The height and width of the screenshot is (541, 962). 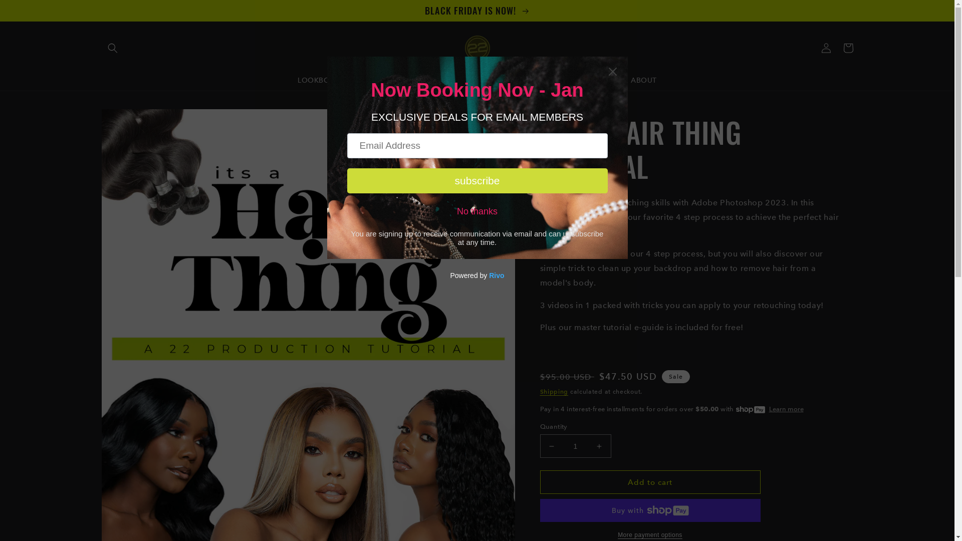 I want to click on Cart, so click(x=848, y=48).